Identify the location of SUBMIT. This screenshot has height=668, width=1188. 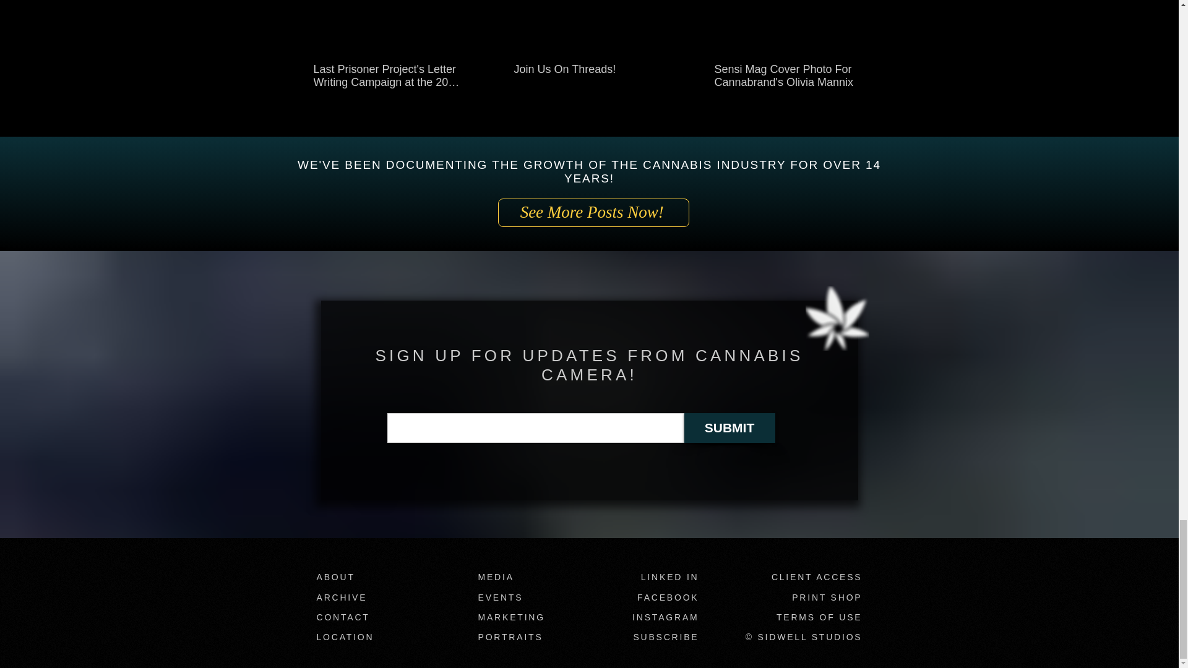
(730, 428).